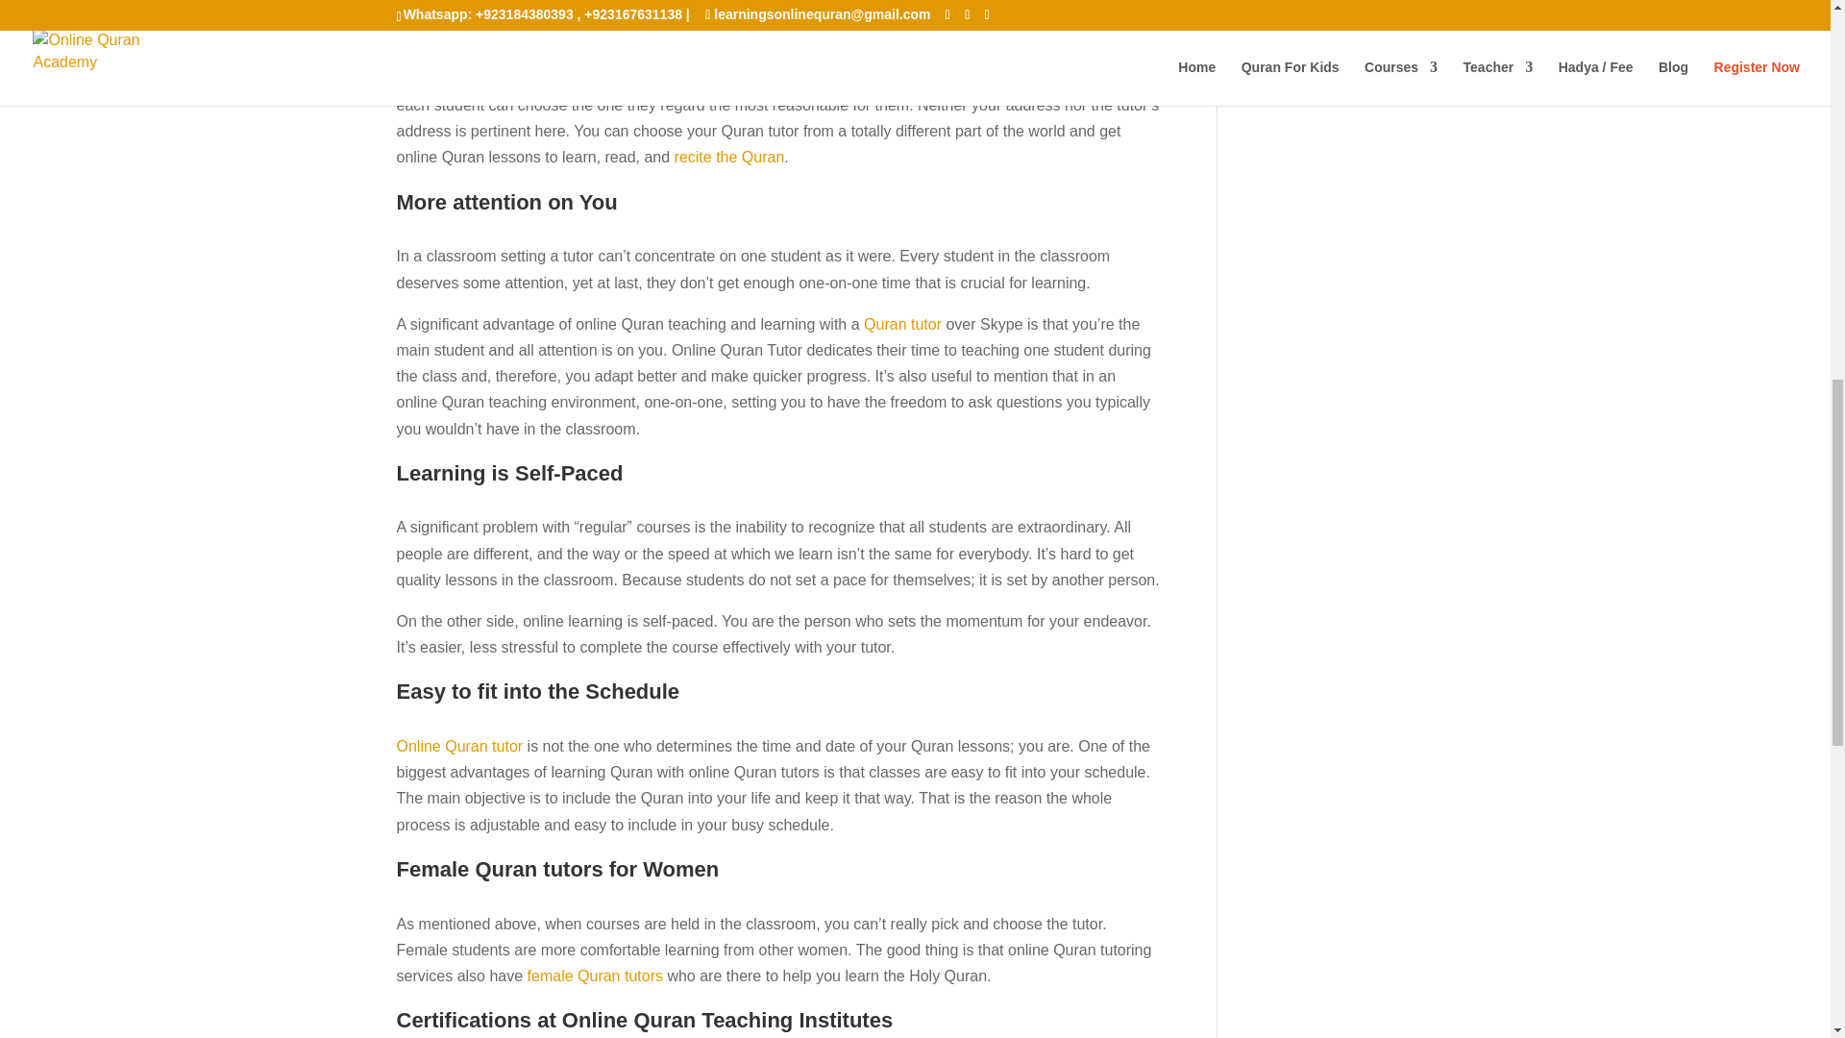 The image size is (1845, 1038). Describe the element at coordinates (901, 324) in the screenshot. I see `Quran tutor` at that location.